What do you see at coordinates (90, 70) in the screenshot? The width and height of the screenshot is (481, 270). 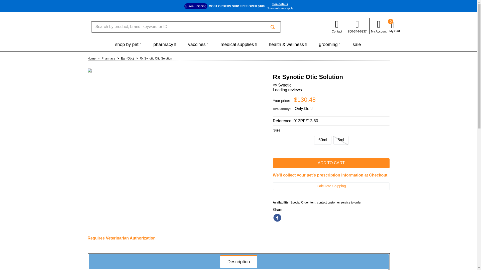 I see `012PFZ12-60-1-HR` at bounding box center [90, 70].